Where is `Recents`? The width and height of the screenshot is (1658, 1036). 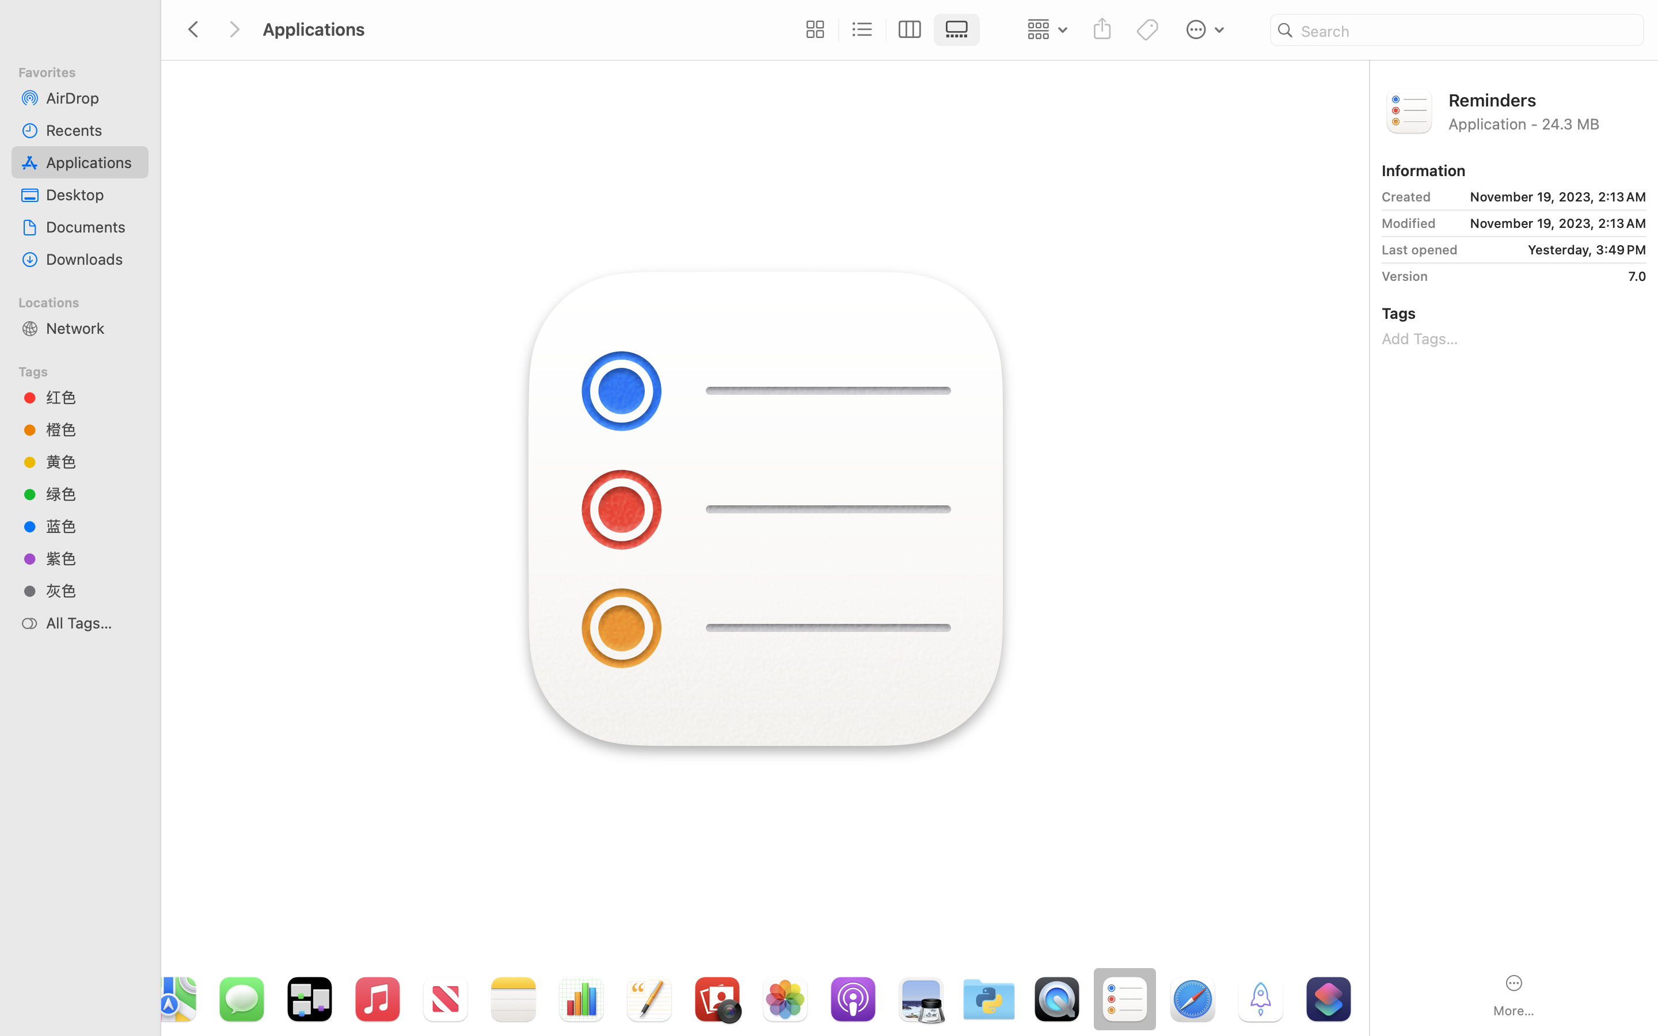
Recents is located at coordinates (93, 130).